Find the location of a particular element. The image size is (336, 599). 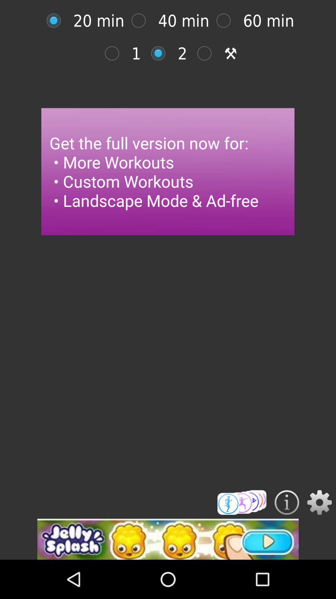

select choice beside 1 is located at coordinates (161, 54).